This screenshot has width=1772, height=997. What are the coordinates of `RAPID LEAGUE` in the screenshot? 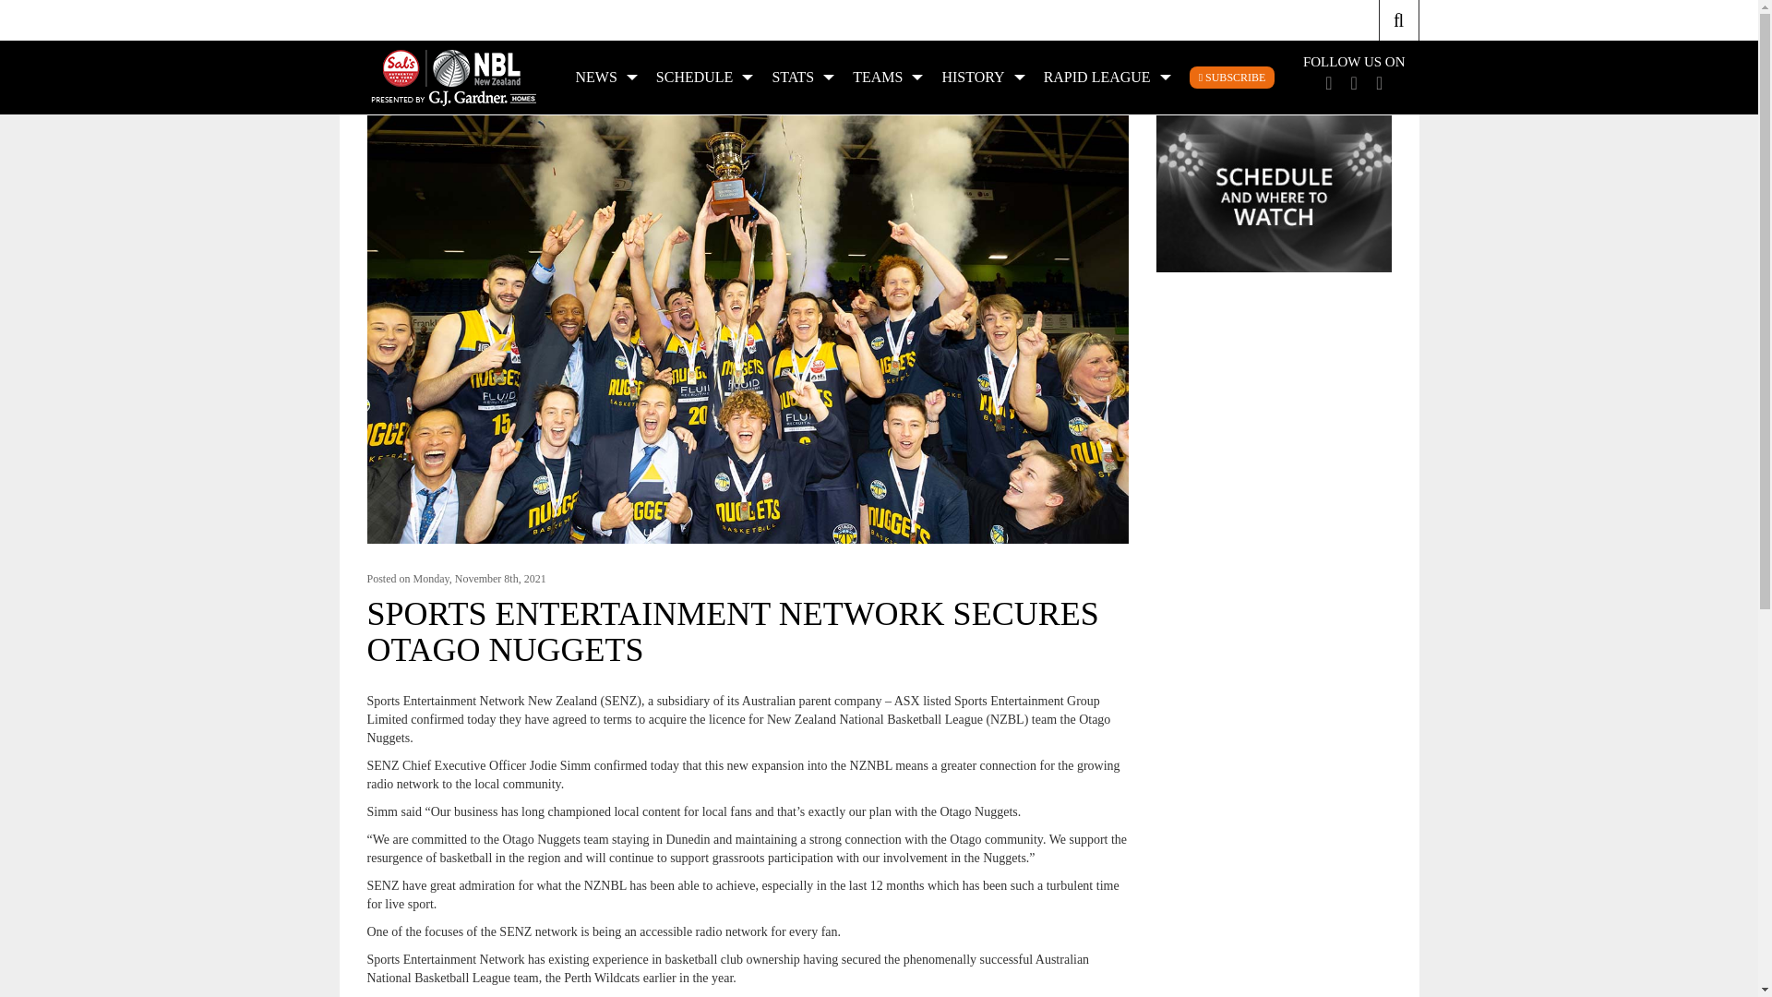 It's located at (1107, 78).